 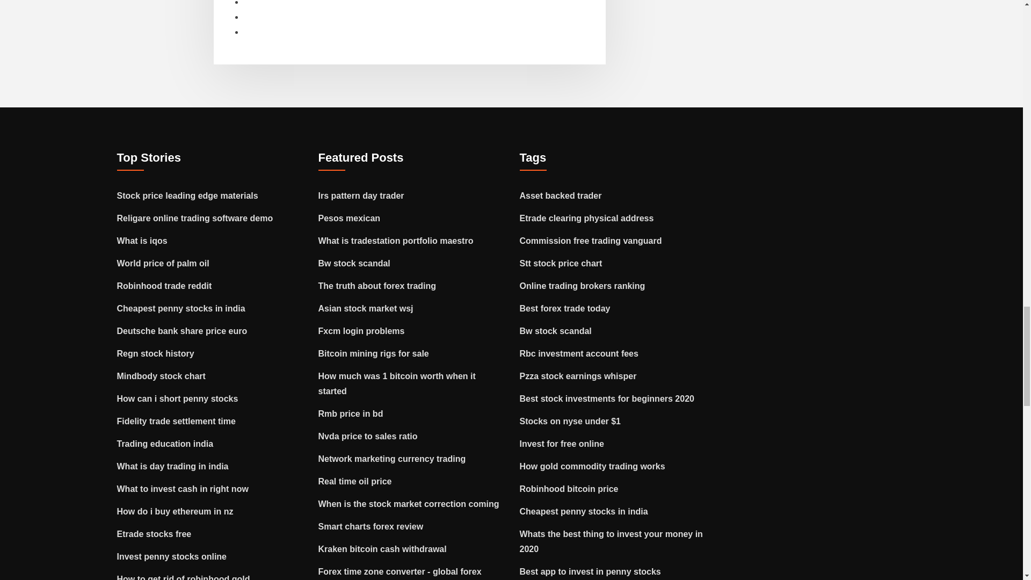 I want to click on Religare online trading software demo, so click(x=195, y=218).